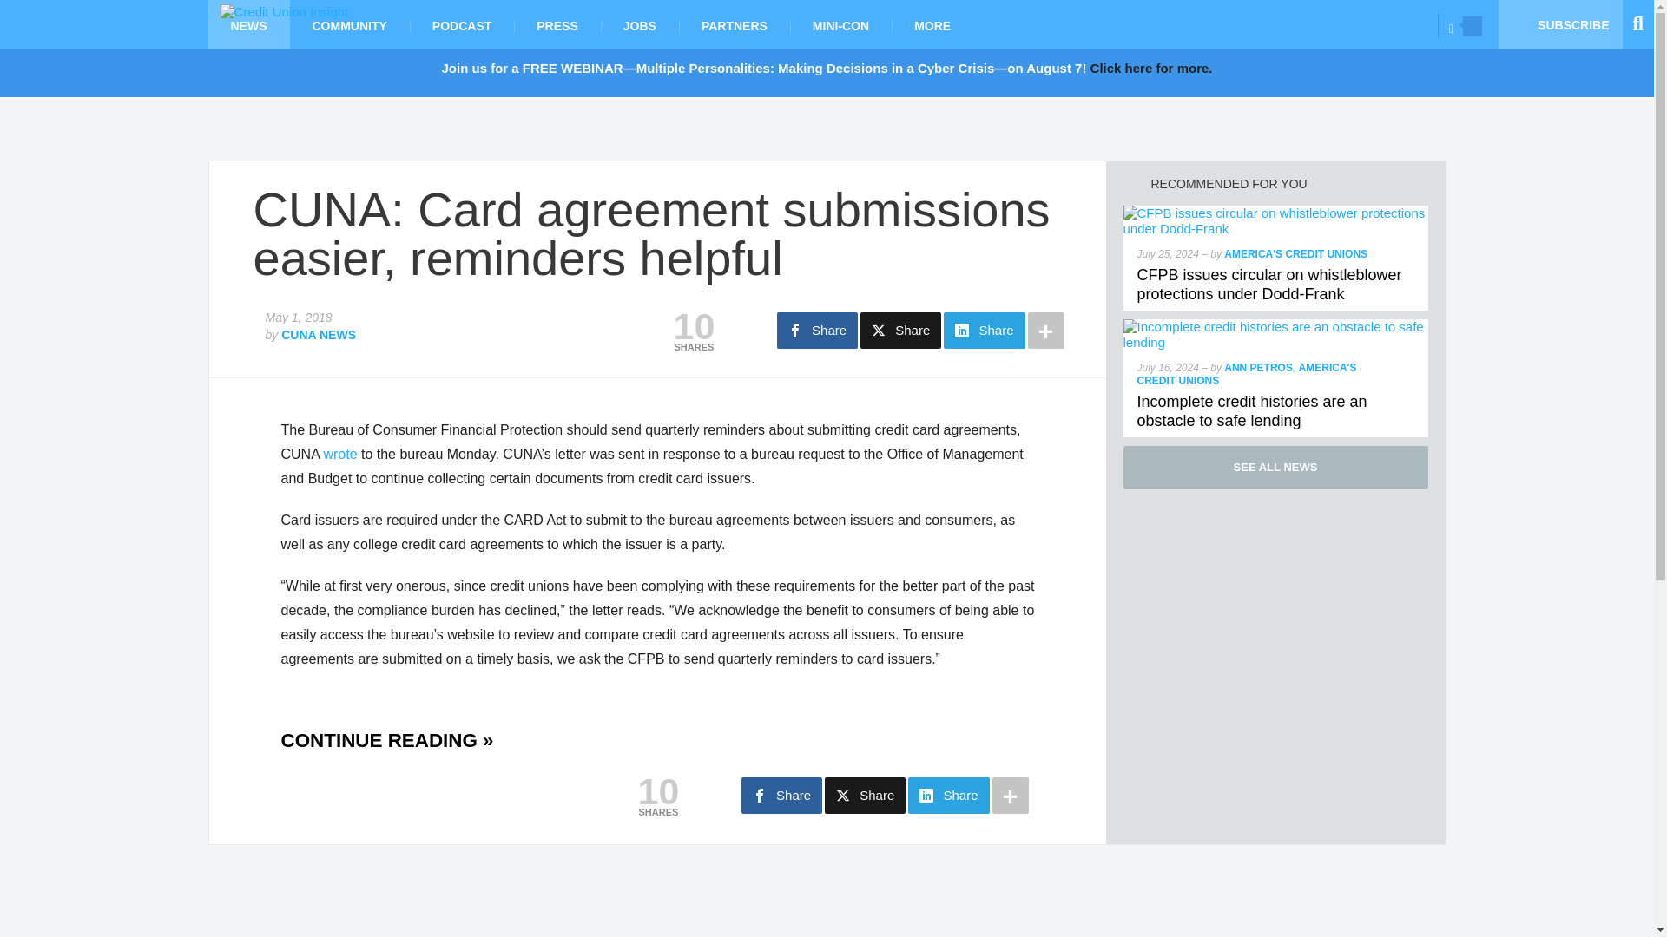 The width and height of the screenshot is (1667, 937). I want to click on COMMUNITY, so click(350, 24).